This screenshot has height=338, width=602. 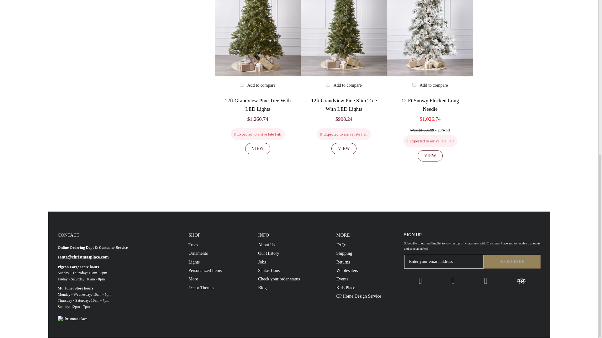 I want to click on on, so click(x=328, y=84).